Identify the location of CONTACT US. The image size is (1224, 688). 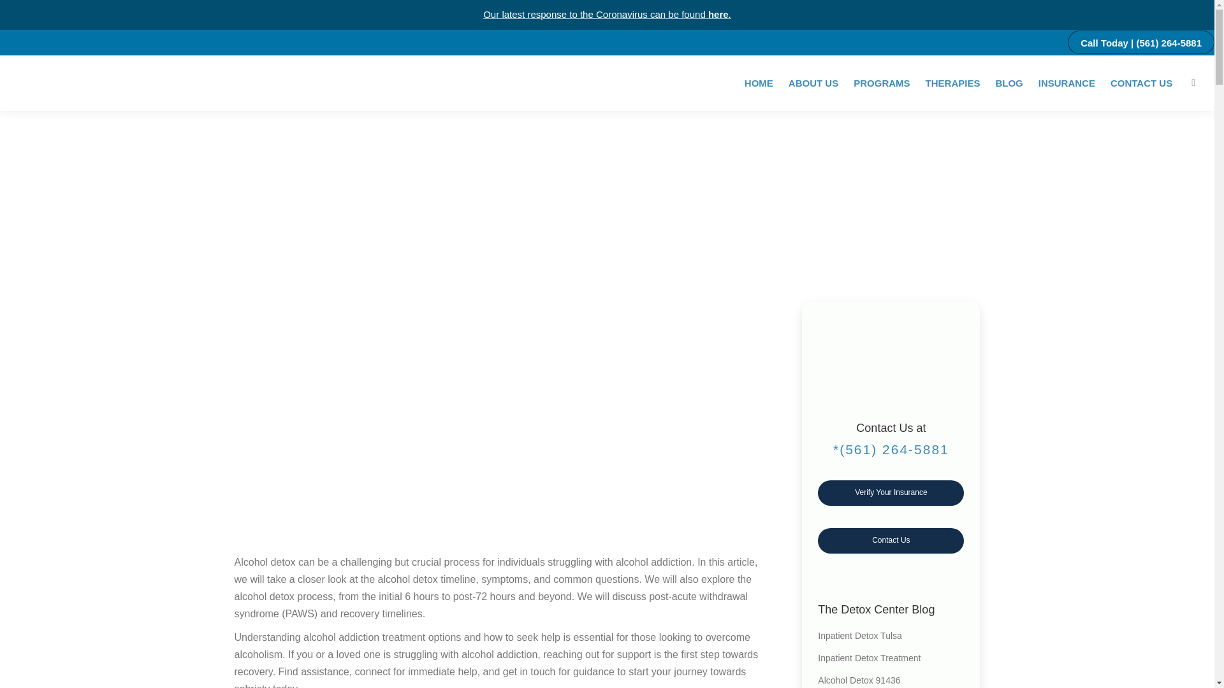
(1141, 82).